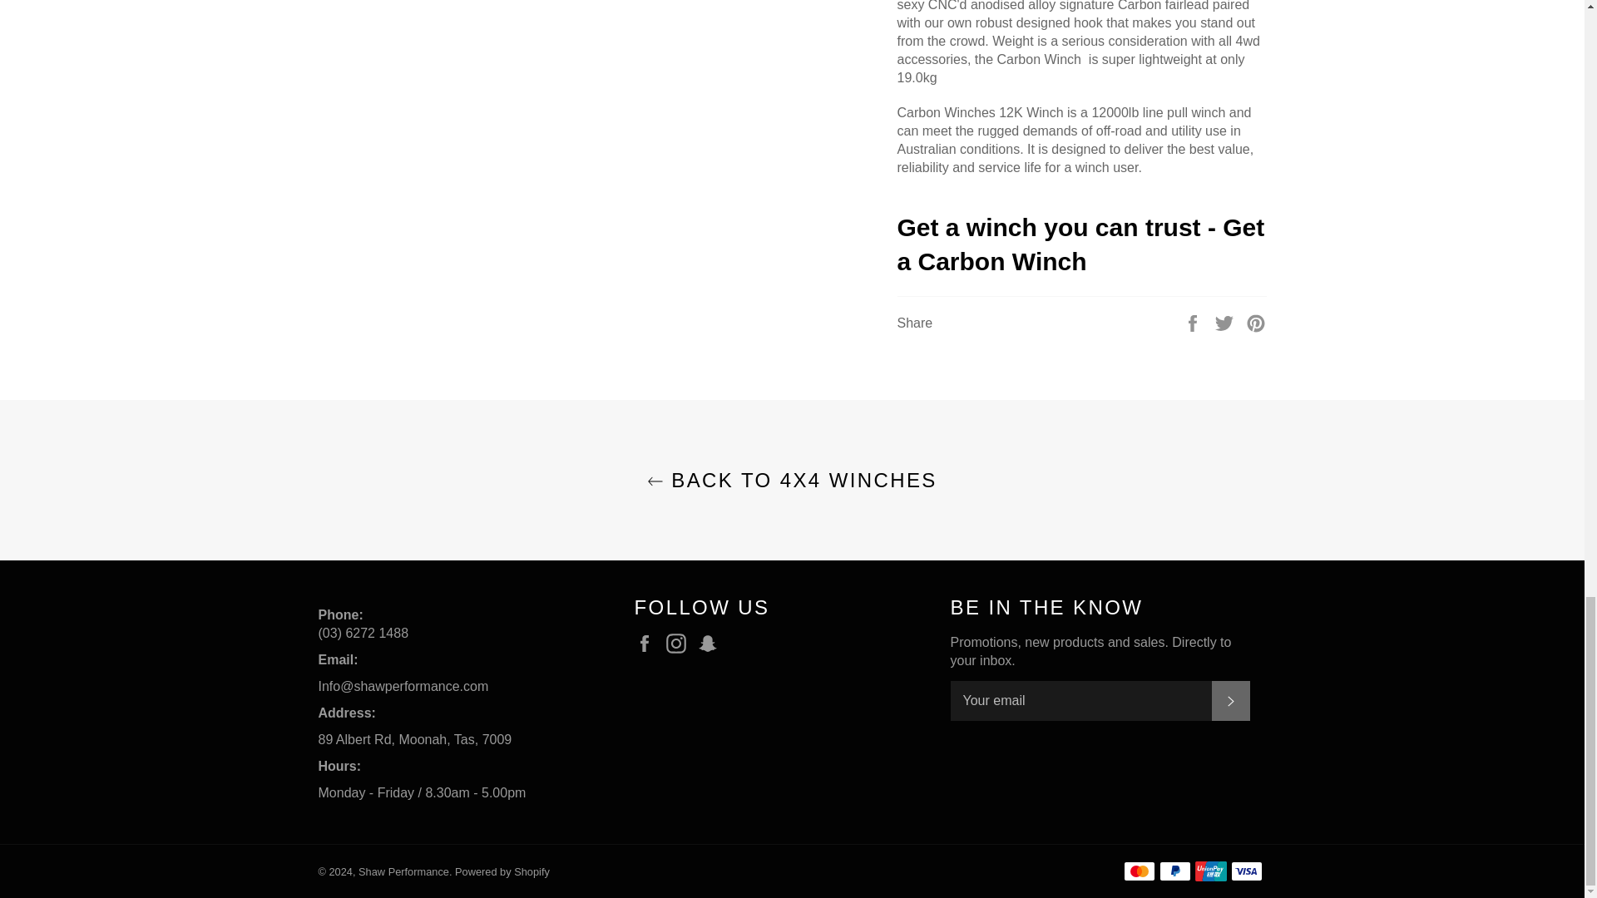 This screenshot has width=1597, height=898. What do you see at coordinates (648, 644) in the screenshot?
I see `Facebook` at bounding box center [648, 644].